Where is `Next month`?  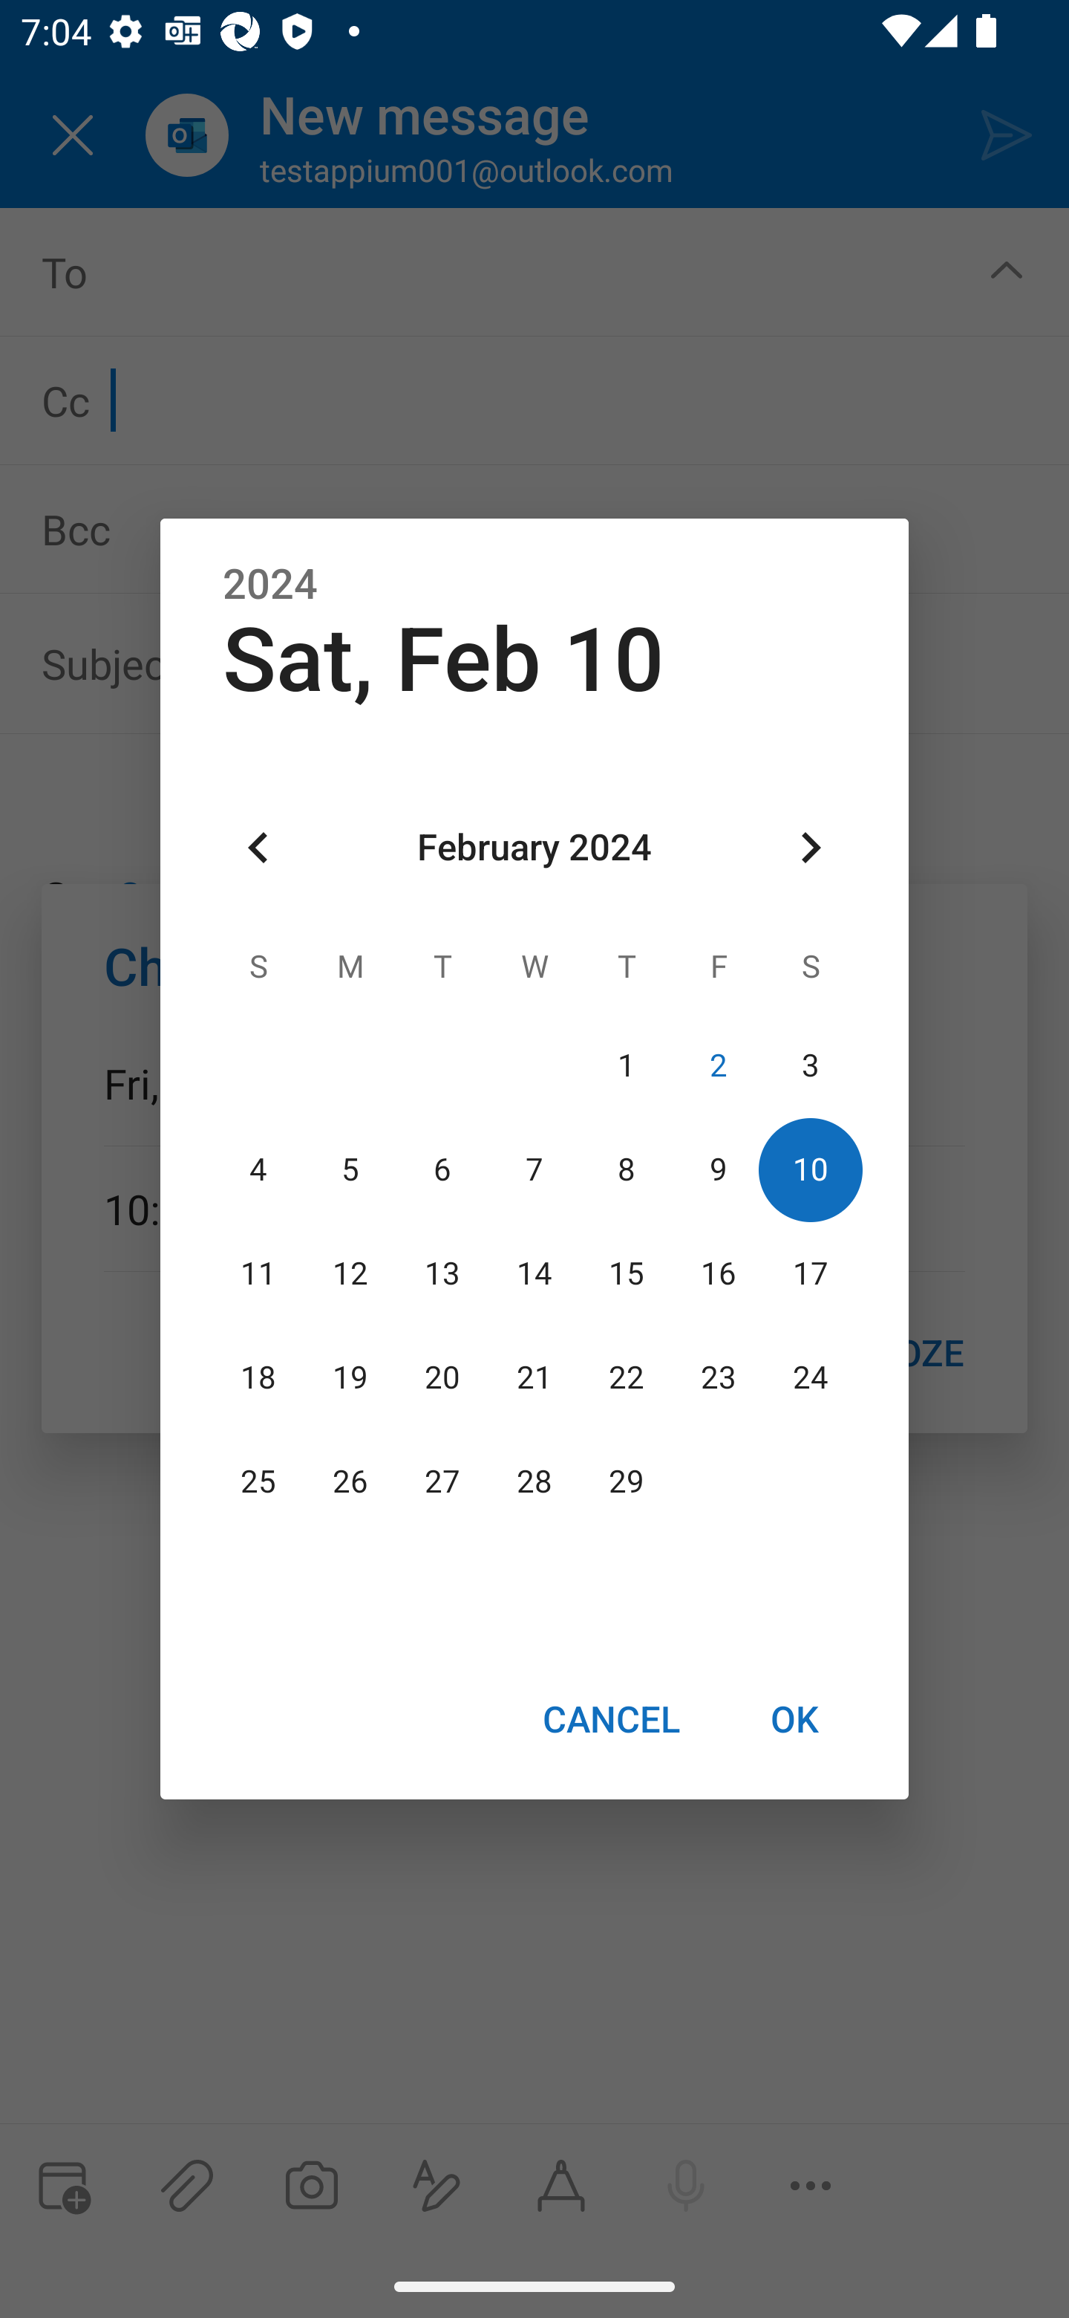
Next month is located at coordinates (811, 848).